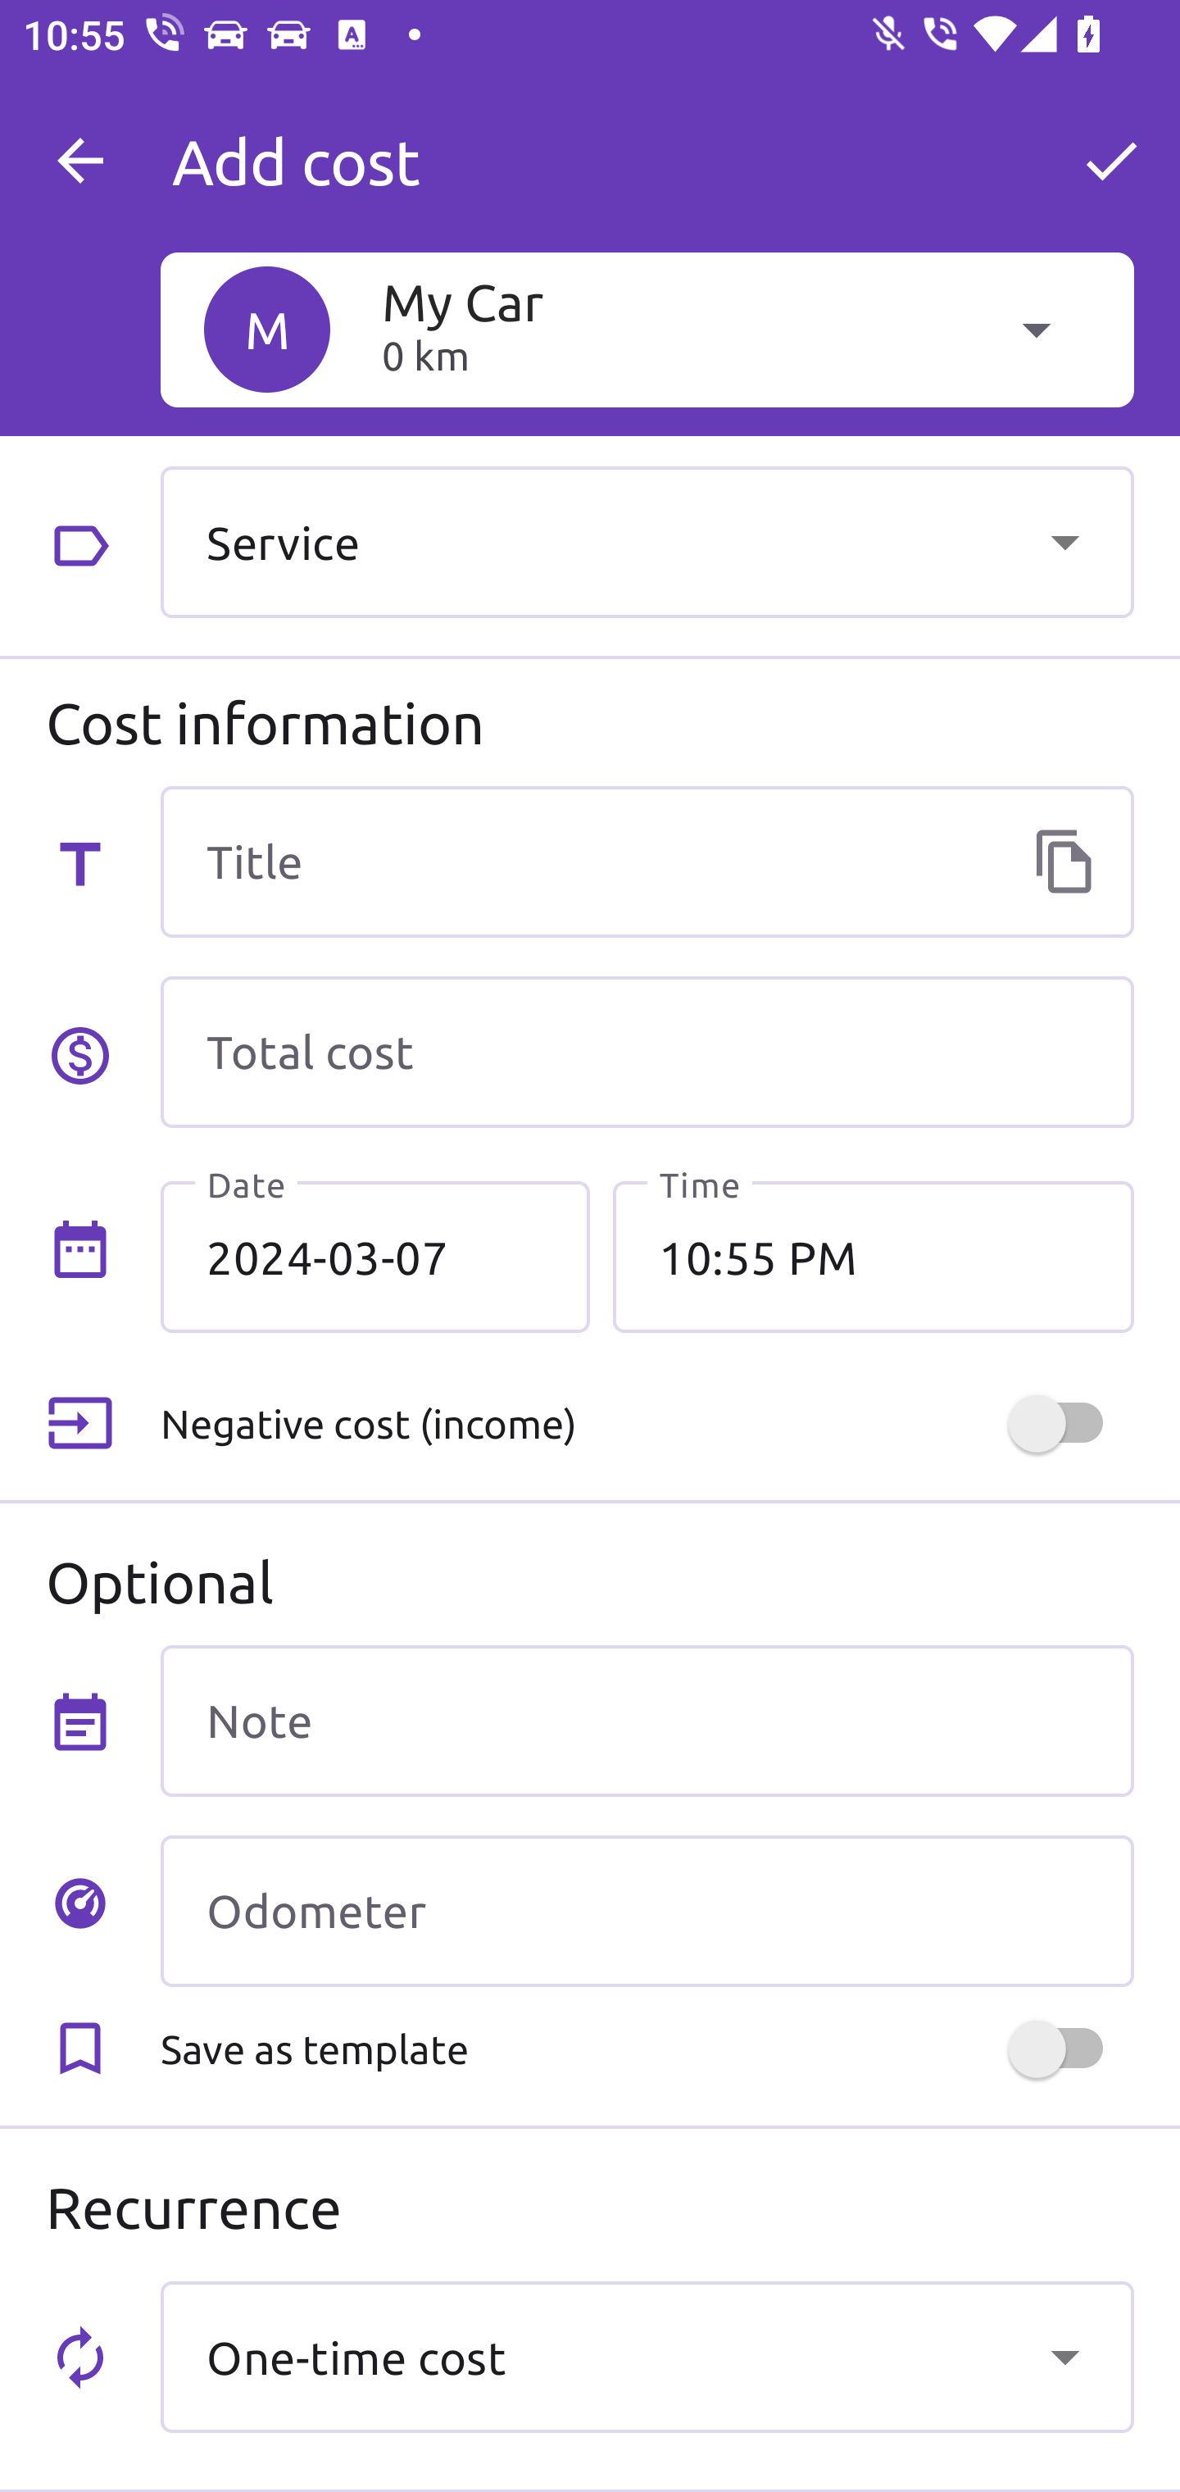 Image resolution: width=1180 pixels, height=2492 pixels. What do you see at coordinates (647, 541) in the screenshot?
I see `Service` at bounding box center [647, 541].